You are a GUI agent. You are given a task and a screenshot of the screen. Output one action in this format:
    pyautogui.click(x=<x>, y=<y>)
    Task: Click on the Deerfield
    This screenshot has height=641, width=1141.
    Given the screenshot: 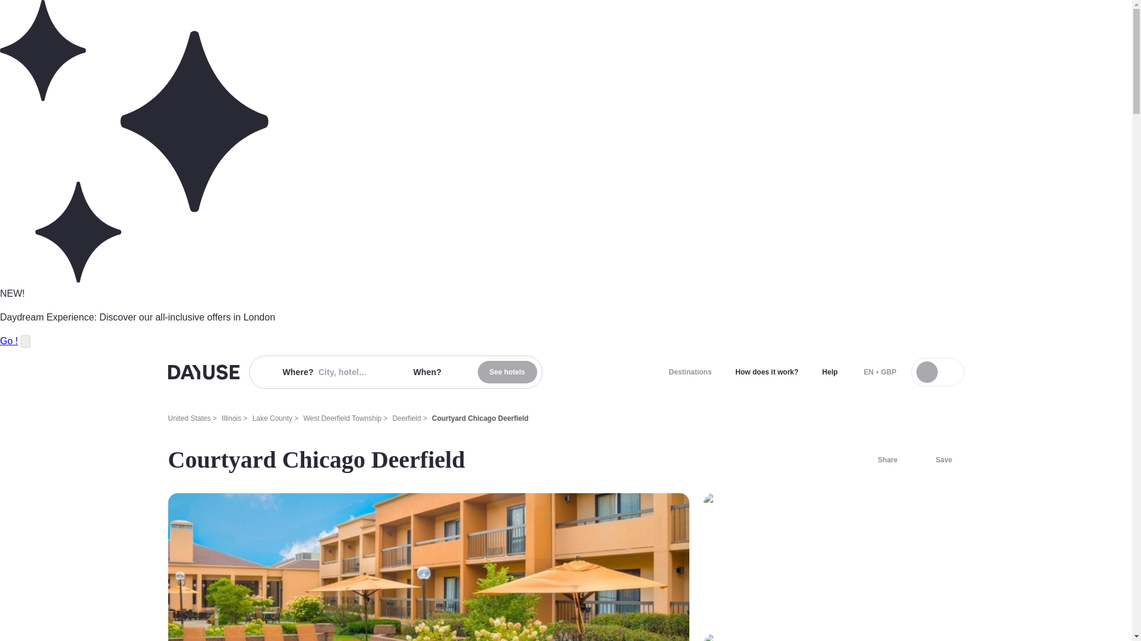 What is the action you would take?
    pyautogui.click(x=406, y=418)
    